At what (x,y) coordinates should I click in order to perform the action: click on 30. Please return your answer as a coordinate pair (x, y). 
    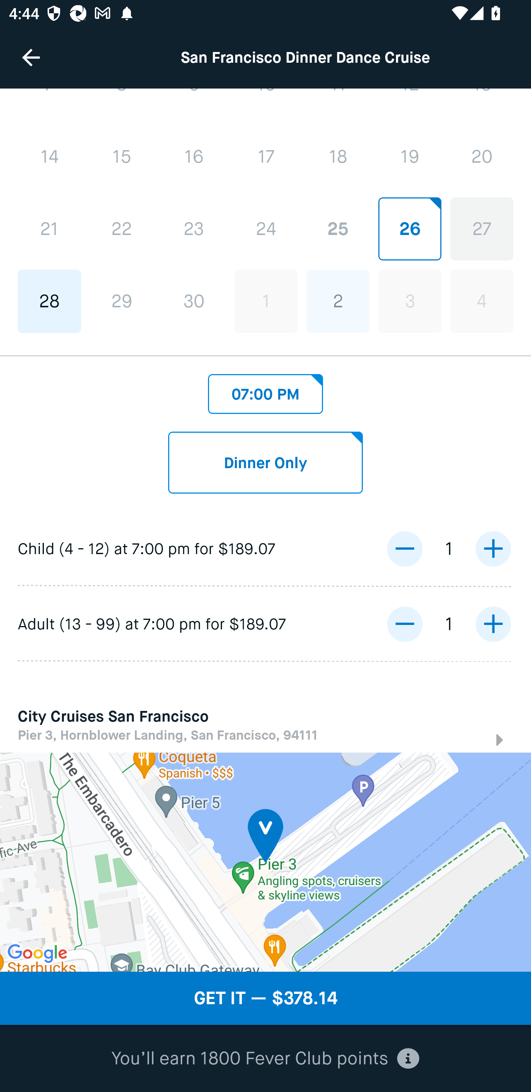
    Looking at the image, I should click on (194, 301).